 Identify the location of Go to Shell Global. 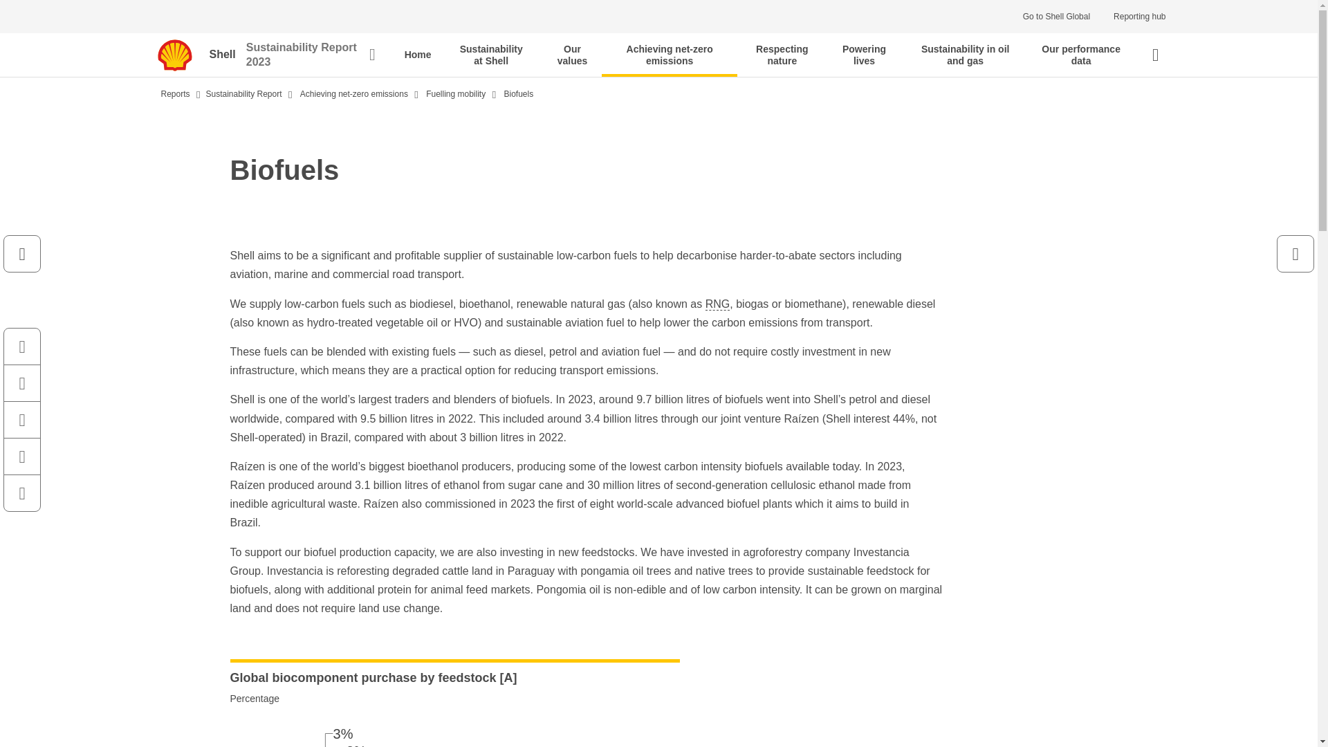
(1056, 17).